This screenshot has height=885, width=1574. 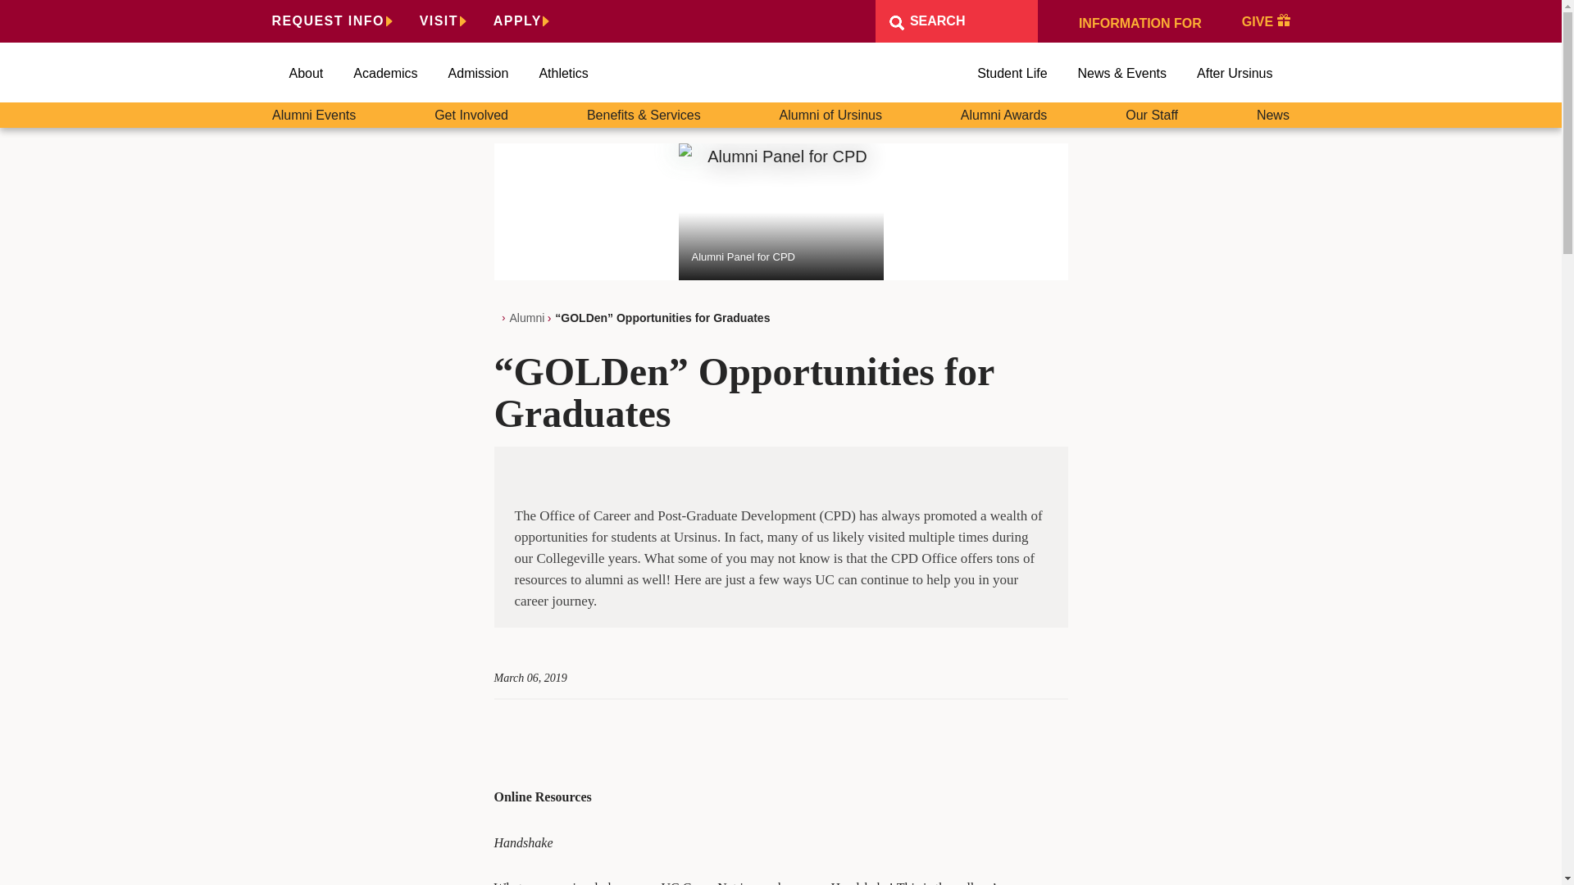 I want to click on INFORMATION FOR, so click(x=1140, y=20).